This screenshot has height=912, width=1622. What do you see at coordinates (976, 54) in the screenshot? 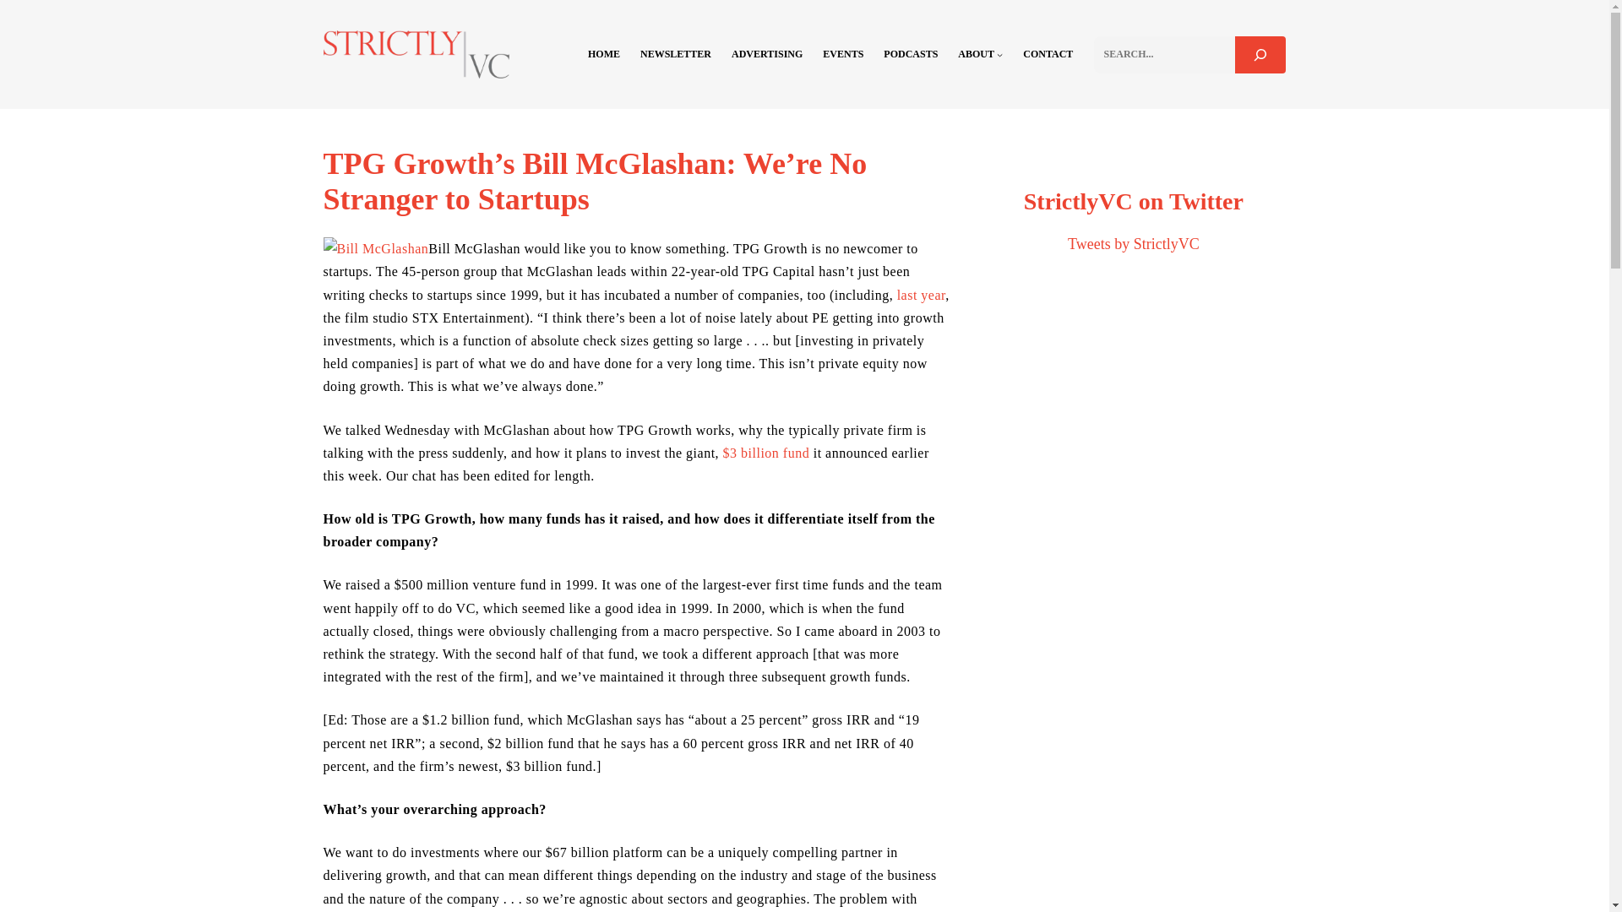
I see `ABOUT` at bounding box center [976, 54].